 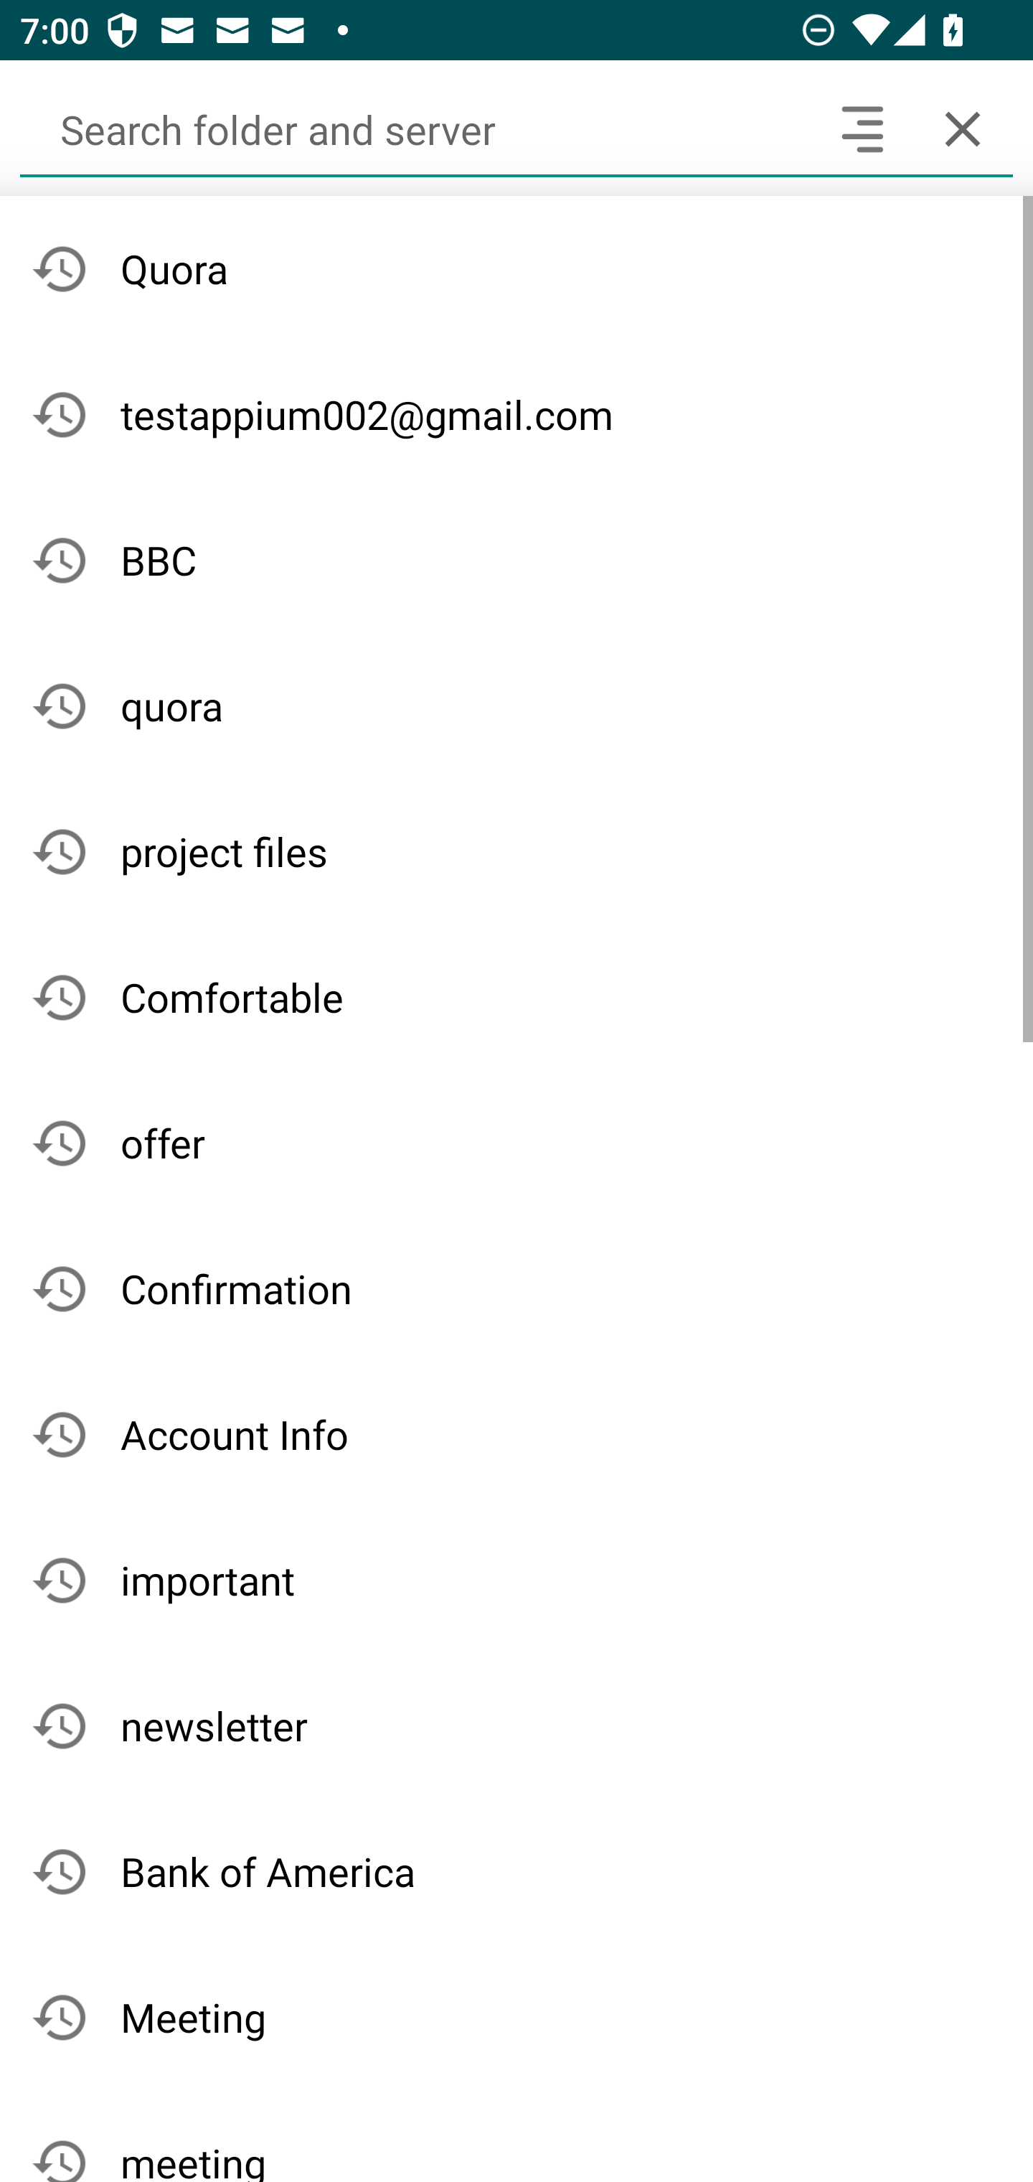 What do you see at coordinates (415, 128) in the screenshot?
I see `   Search folder and server` at bounding box center [415, 128].